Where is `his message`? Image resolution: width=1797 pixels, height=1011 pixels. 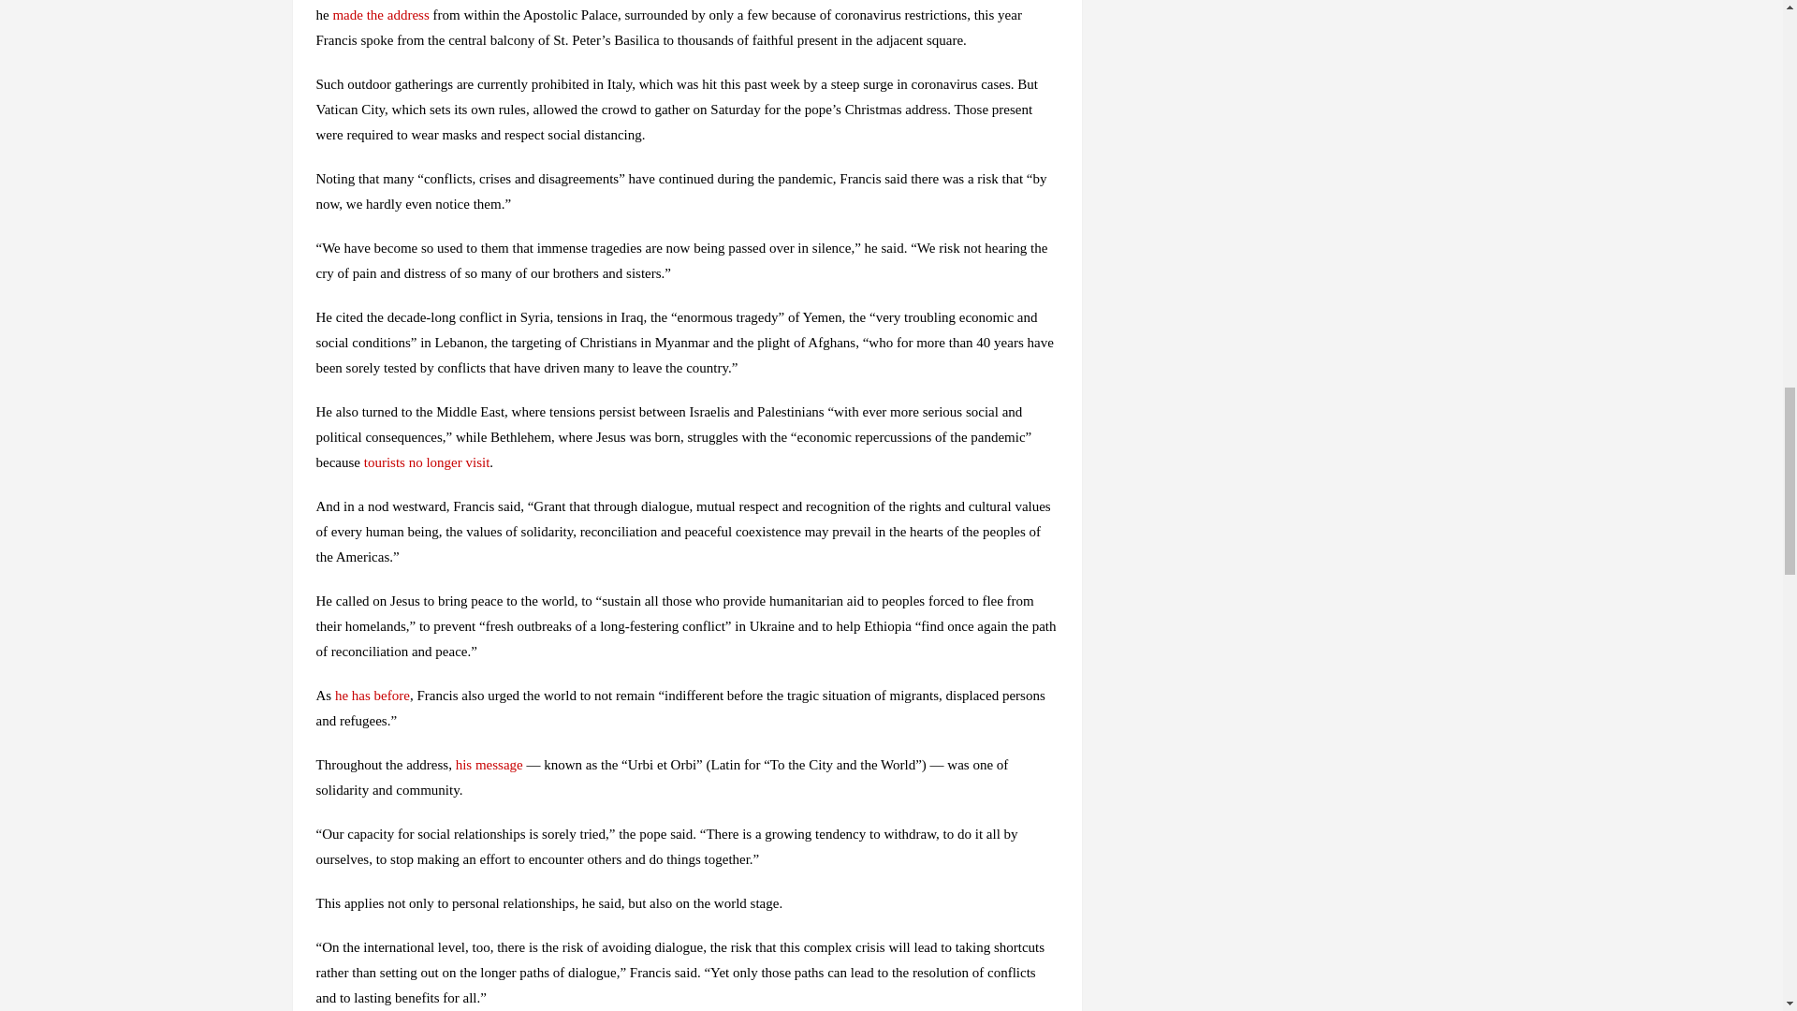 his message is located at coordinates (489, 764).